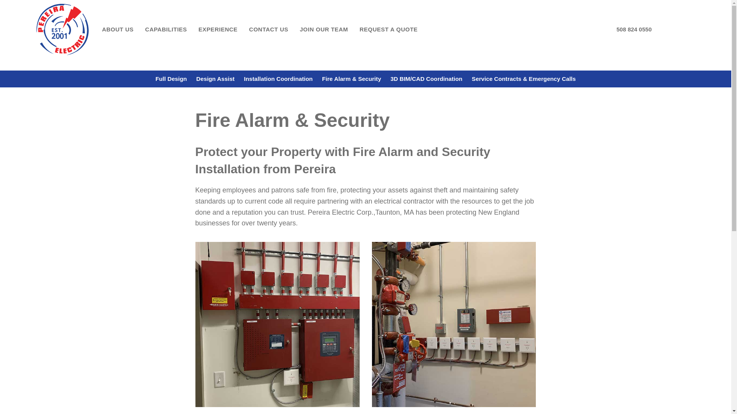  What do you see at coordinates (215, 78) in the screenshot?
I see `Design Assist` at bounding box center [215, 78].